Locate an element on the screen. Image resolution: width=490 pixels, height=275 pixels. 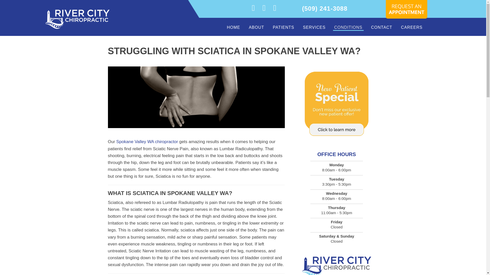
Chiropractor Near Me Spokane Valley WA New Patient Special is located at coordinates (336, 104).